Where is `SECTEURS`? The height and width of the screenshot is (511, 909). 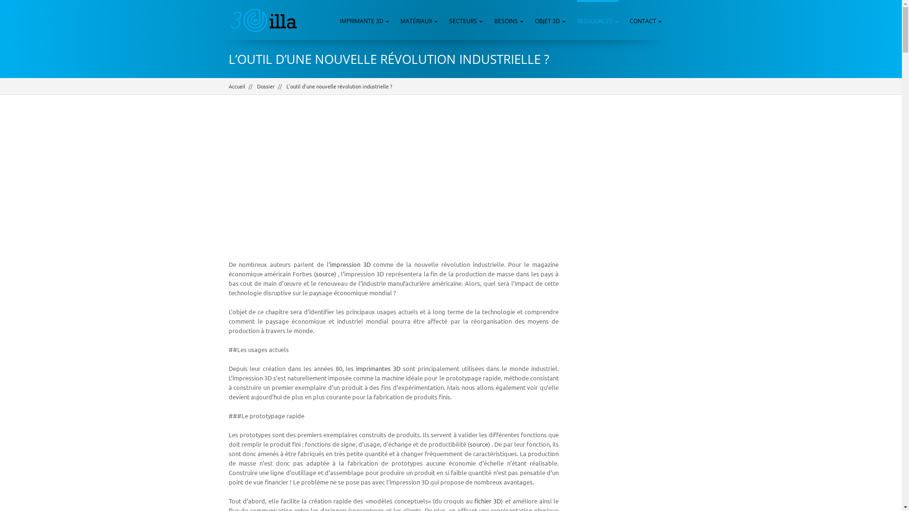
SECTEURS is located at coordinates (466, 20).